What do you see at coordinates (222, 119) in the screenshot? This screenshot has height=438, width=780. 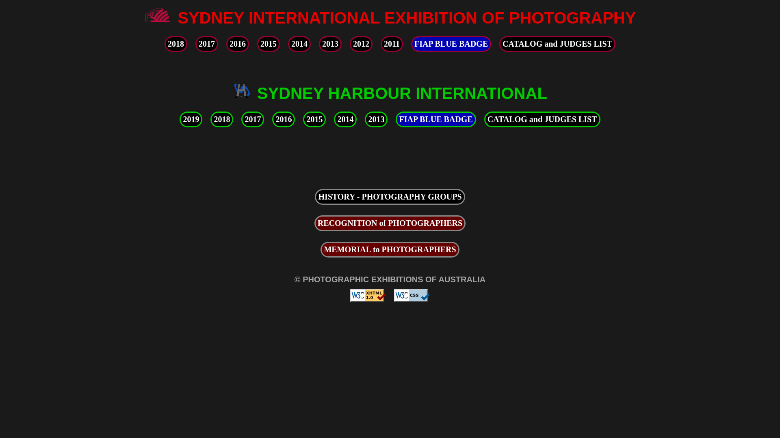 I see `2018` at bounding box center [222, 119].